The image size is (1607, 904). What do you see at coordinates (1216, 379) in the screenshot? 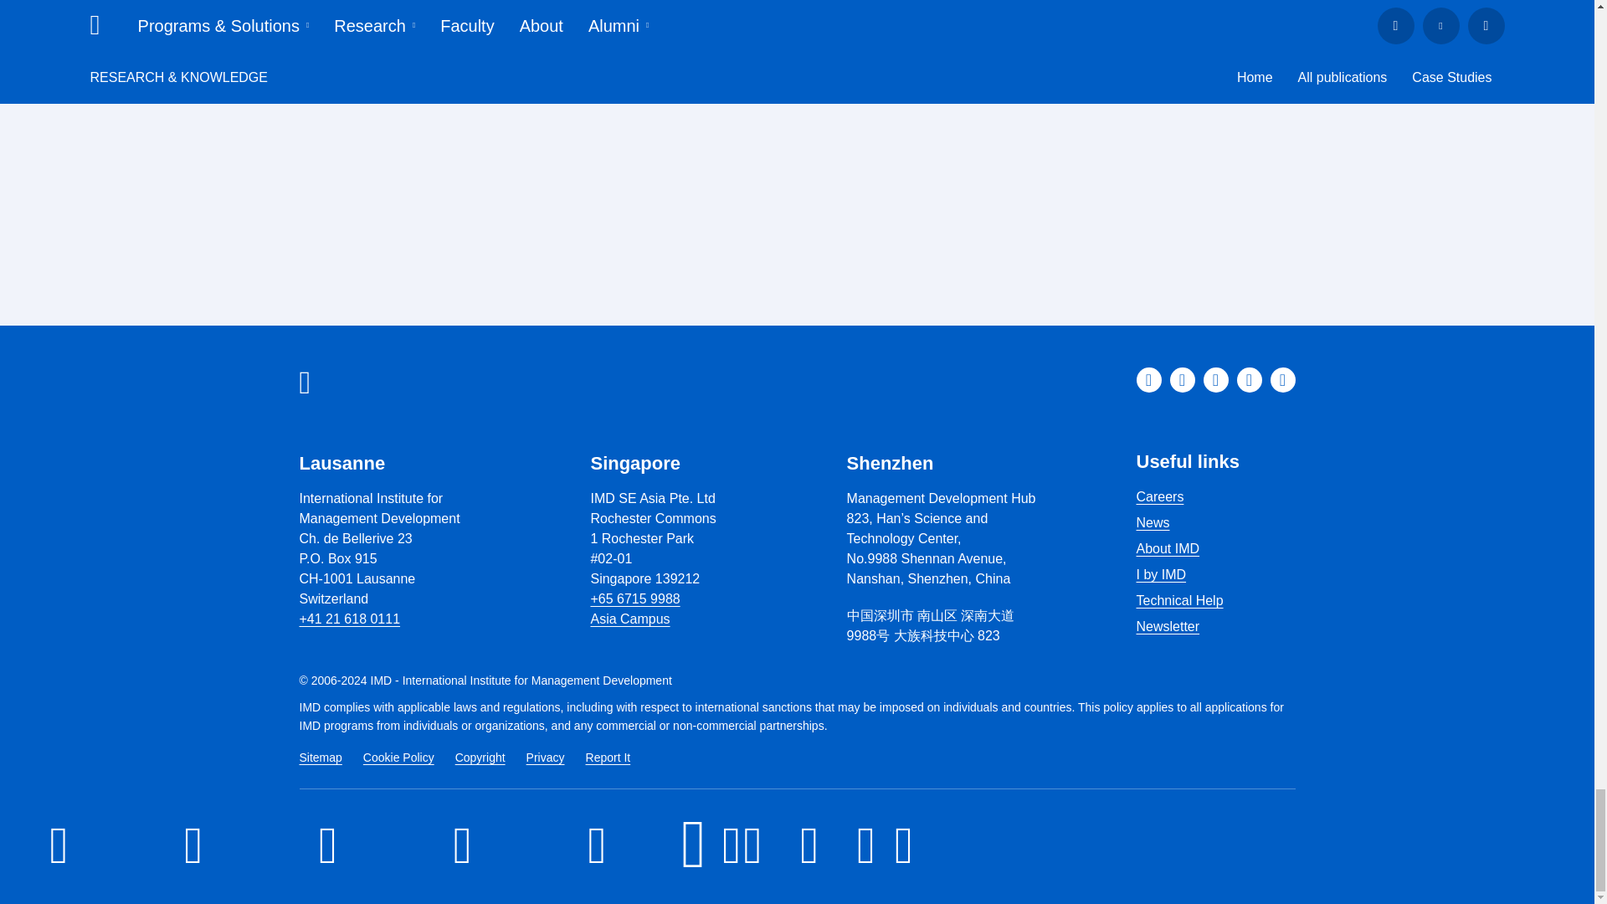
I see `Instagram` at bounding box center [1216, 379].